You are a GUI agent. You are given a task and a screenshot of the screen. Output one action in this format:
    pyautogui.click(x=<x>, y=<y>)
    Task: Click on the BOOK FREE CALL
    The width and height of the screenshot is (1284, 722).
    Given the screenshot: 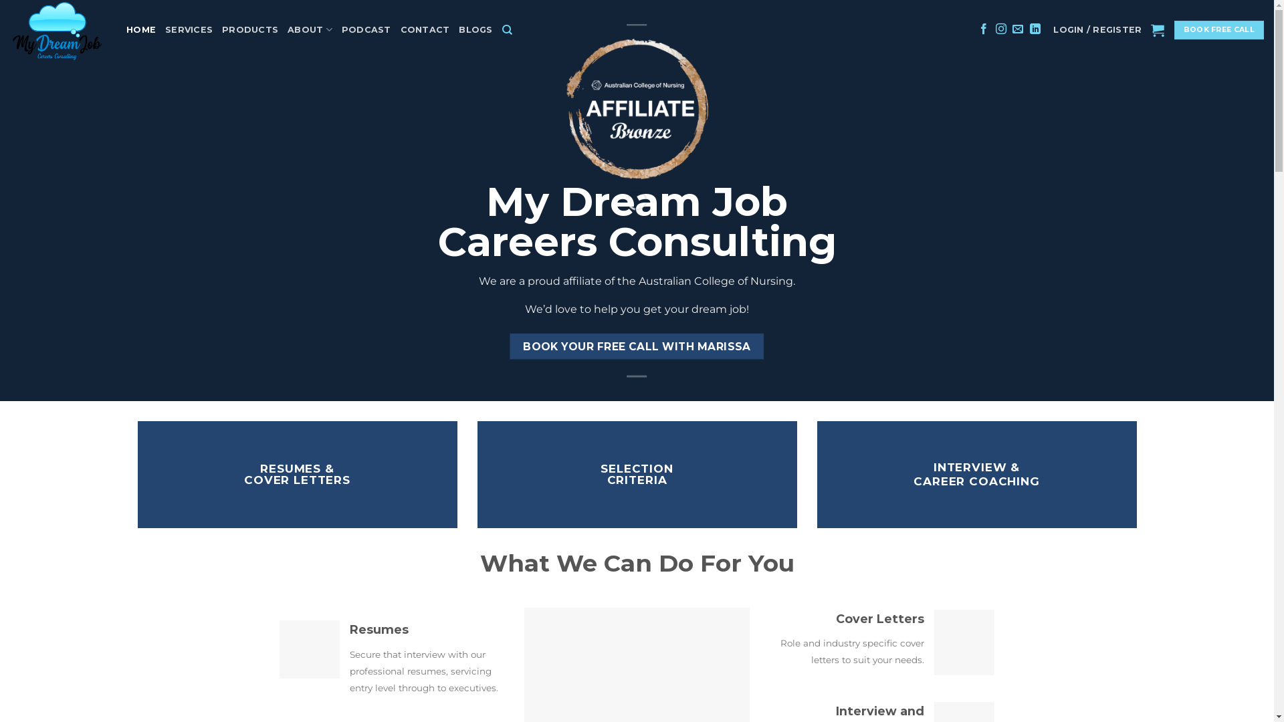 What is the action you would take?
    pyautogui.click(x=1219, y=30)
    